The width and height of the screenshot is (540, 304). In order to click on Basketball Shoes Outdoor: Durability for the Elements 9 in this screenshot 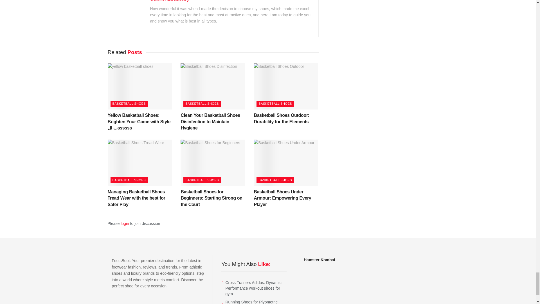, I will do `click(286, 86)`.